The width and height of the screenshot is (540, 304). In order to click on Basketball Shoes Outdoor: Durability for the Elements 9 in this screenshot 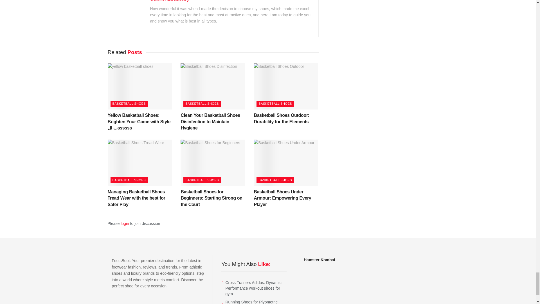, I will do `click(286, 86)`.